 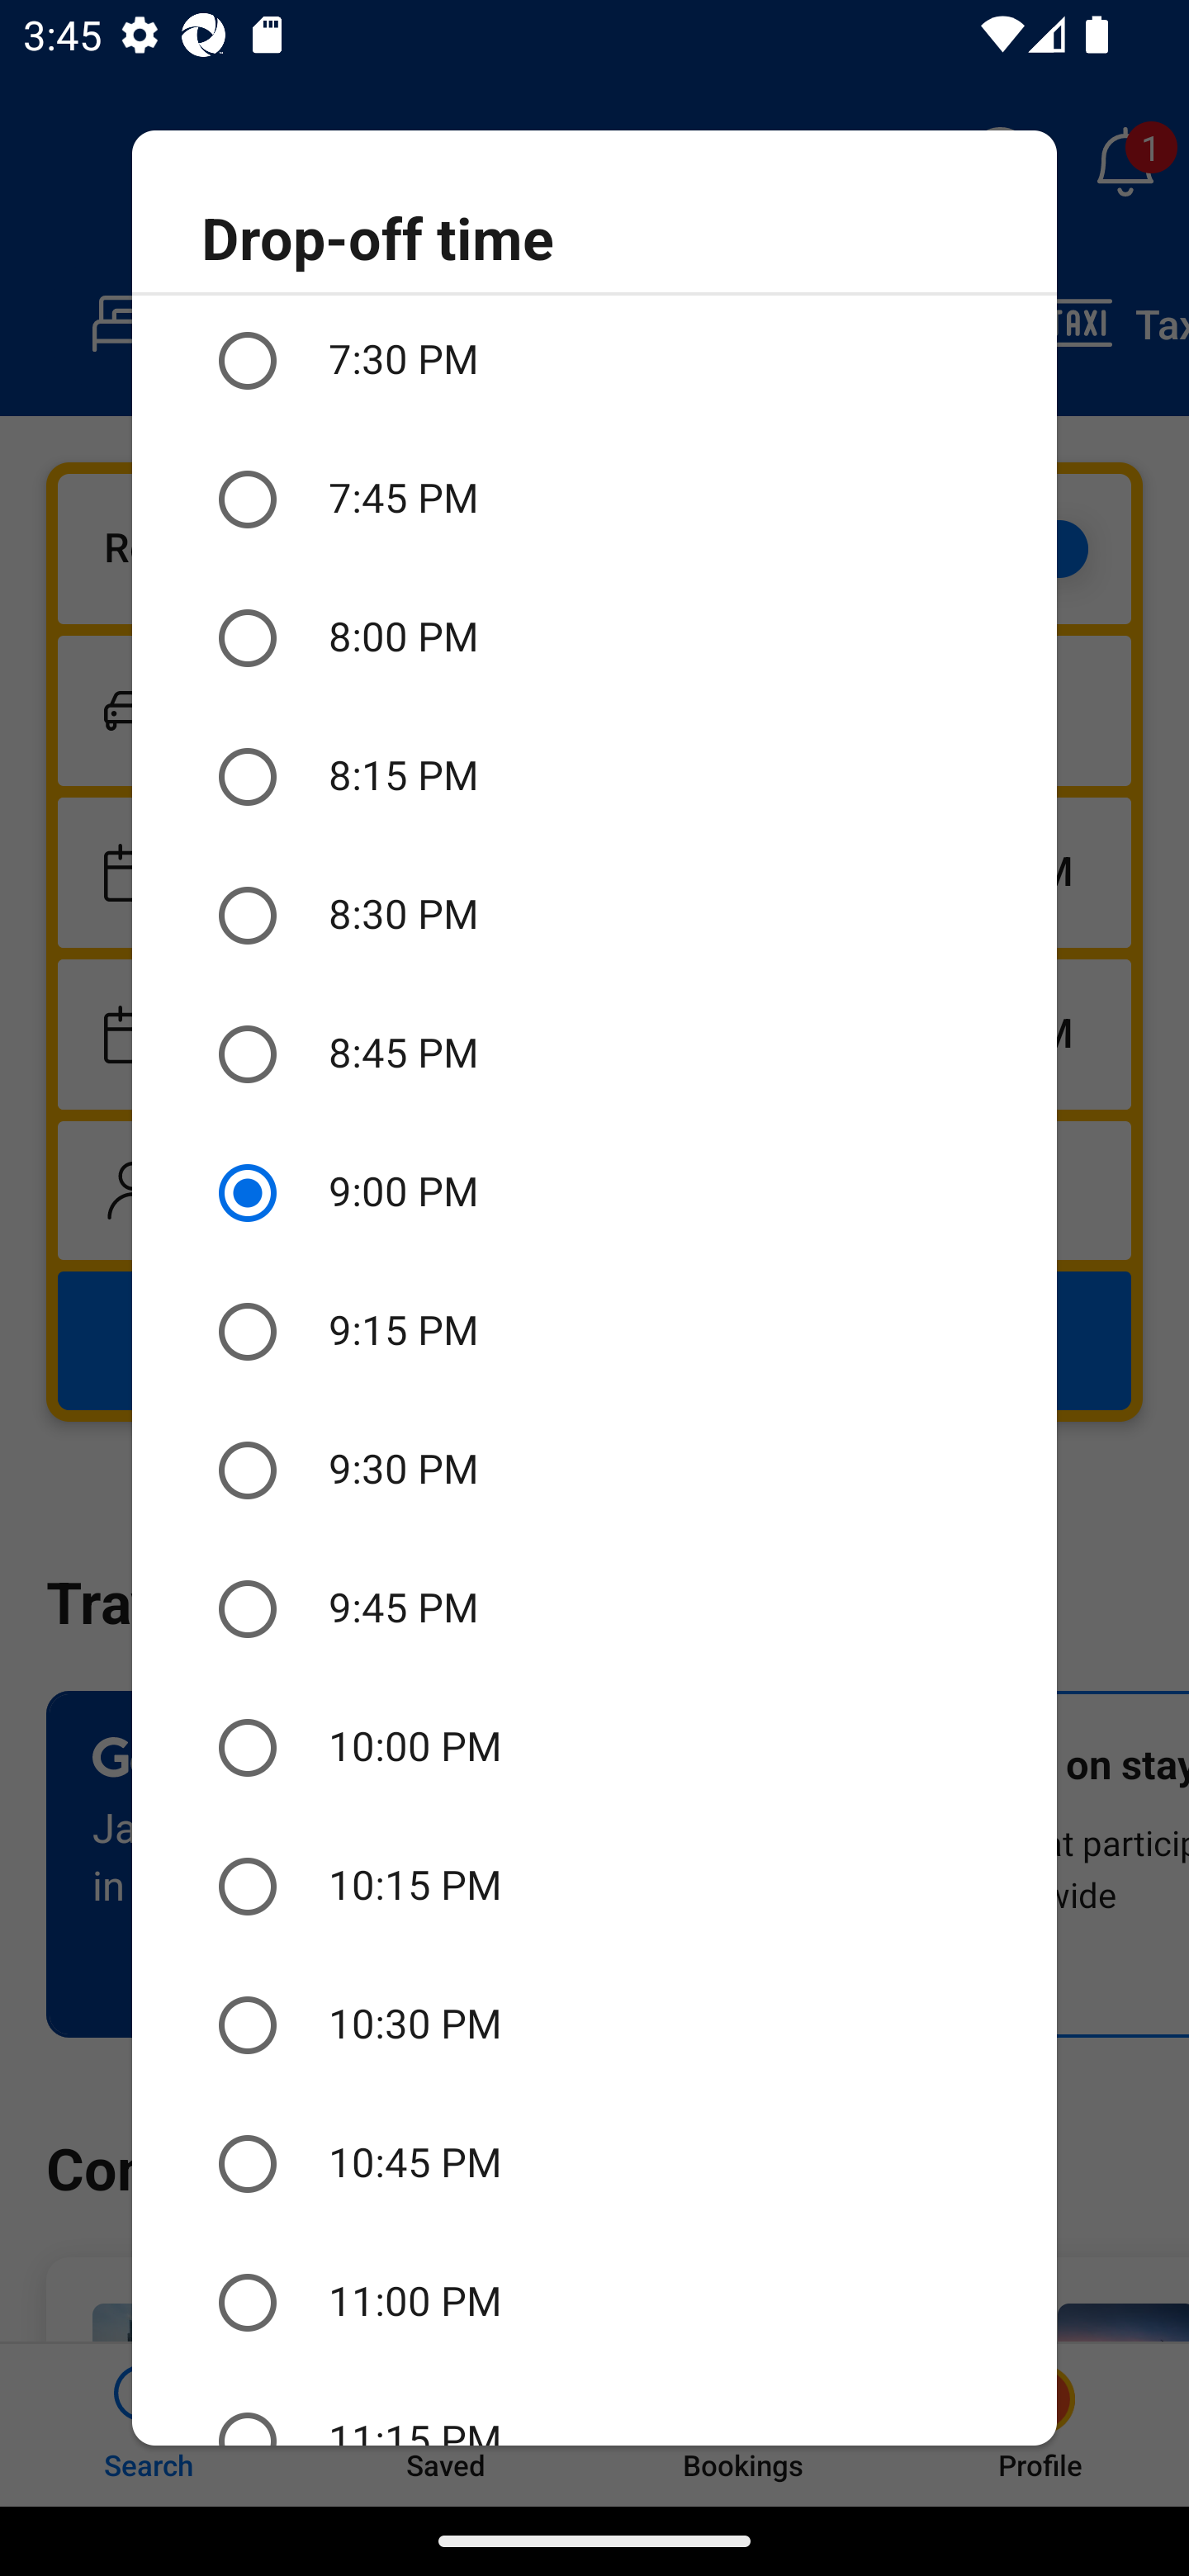 I want to click on 7:45 PM, so click(x=594, y=500).